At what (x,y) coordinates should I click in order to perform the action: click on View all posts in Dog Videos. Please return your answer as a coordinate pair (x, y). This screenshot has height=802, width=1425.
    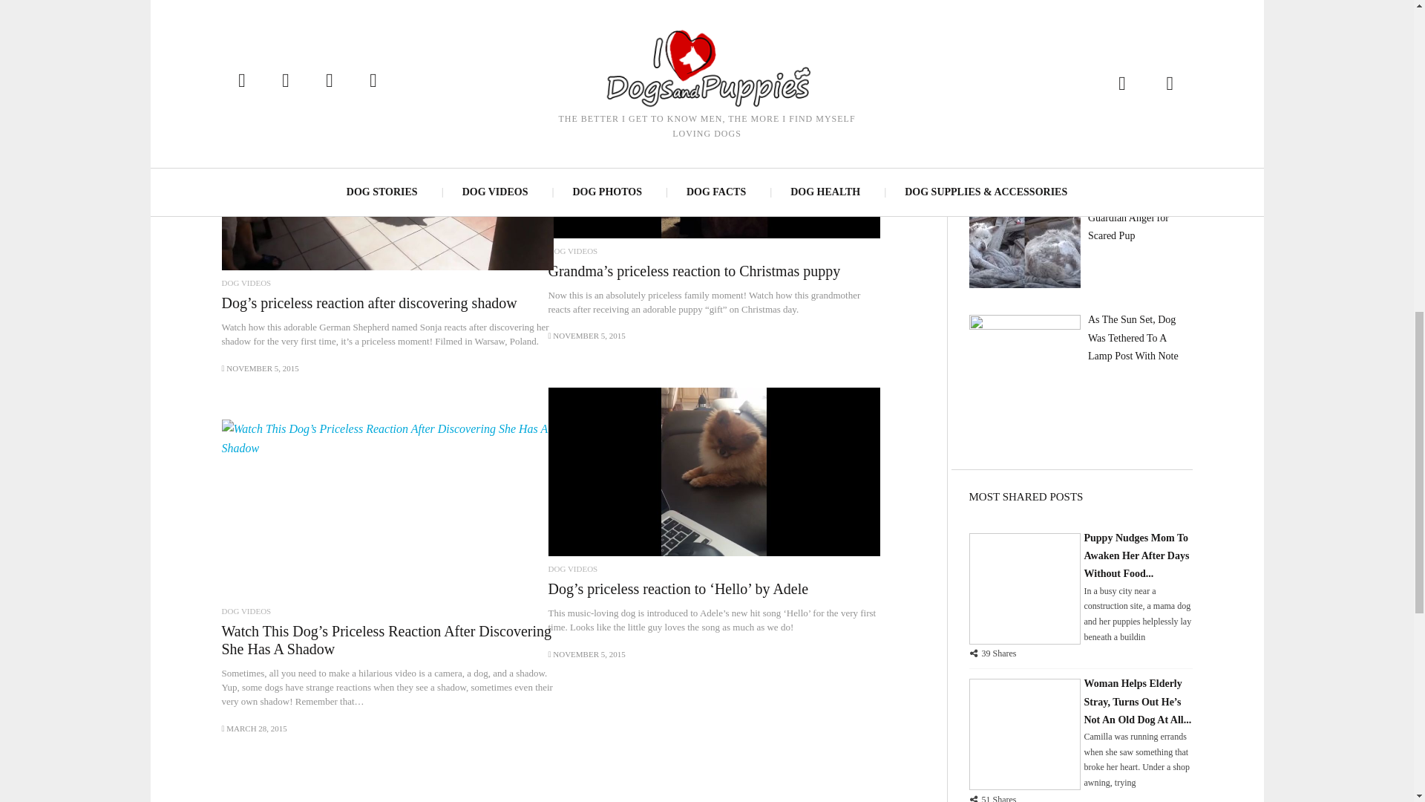
    Looking at the image, I should click on (571, 569).